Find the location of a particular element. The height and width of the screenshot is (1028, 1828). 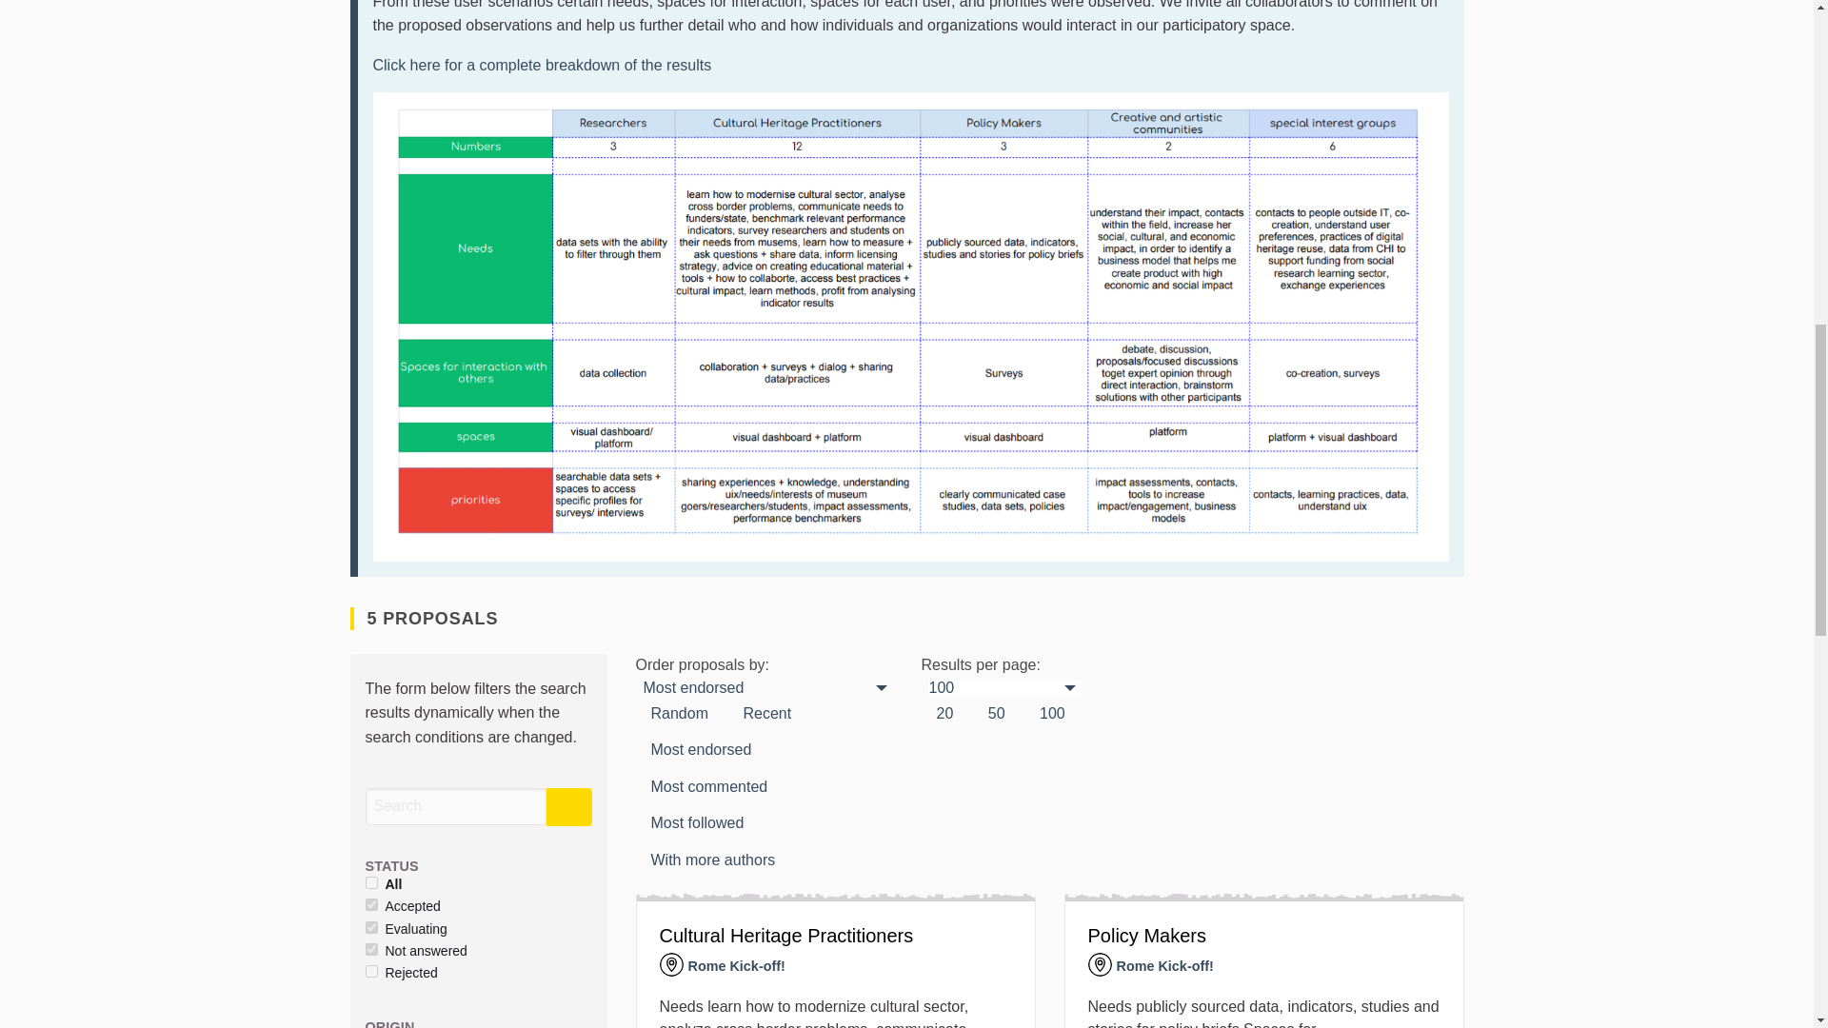

Click here for a complete breakdown of the results is located at coordinates (543, 65).